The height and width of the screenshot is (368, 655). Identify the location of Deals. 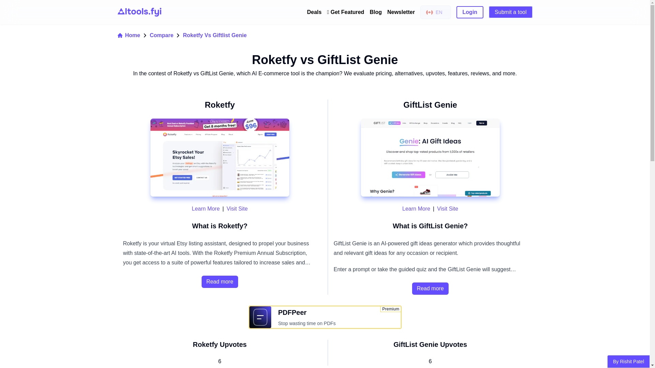
(128, 35).